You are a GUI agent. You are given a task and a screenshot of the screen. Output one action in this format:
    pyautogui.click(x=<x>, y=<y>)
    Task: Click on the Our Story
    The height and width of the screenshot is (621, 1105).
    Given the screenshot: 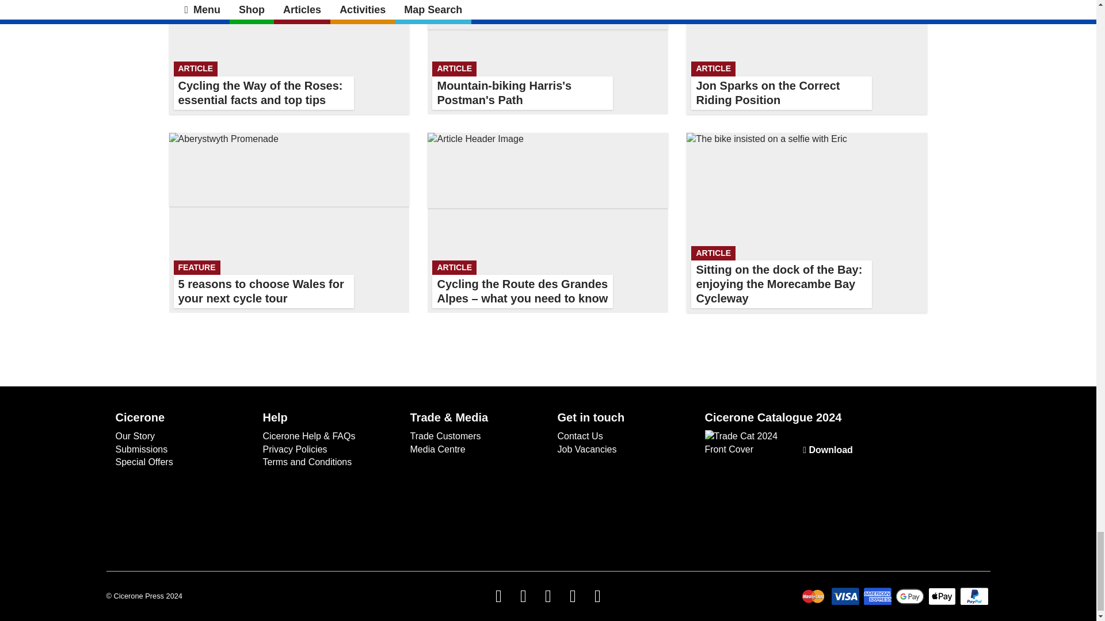 What is the action you would take?
    pyautogui.click(x=307, y=462)
    